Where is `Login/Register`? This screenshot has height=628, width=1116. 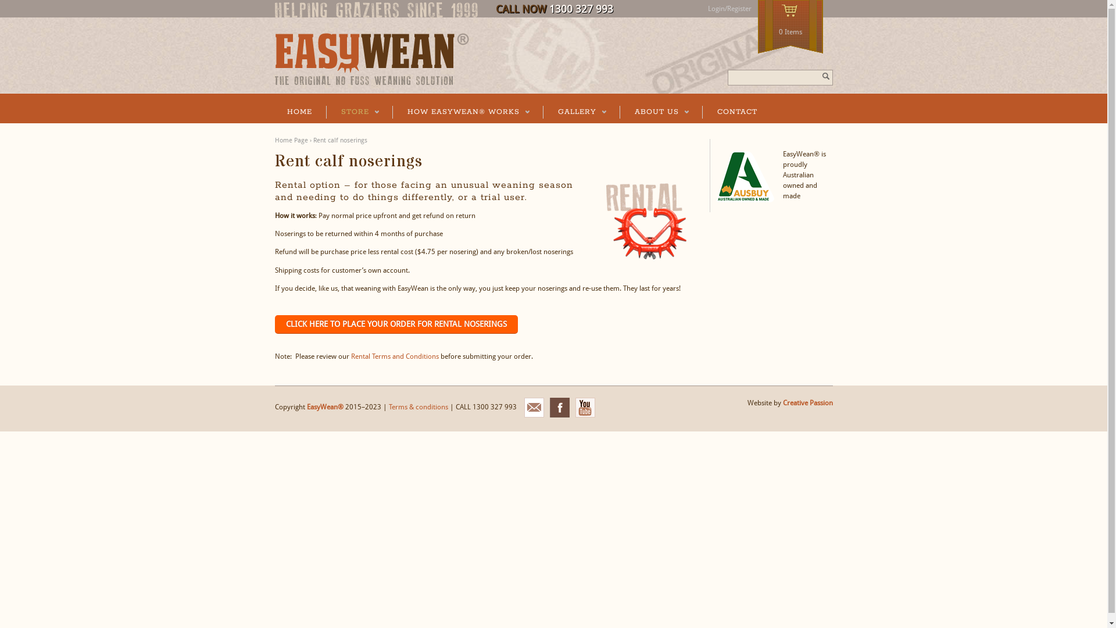 Login/Register is located at coordinates (730, 9).